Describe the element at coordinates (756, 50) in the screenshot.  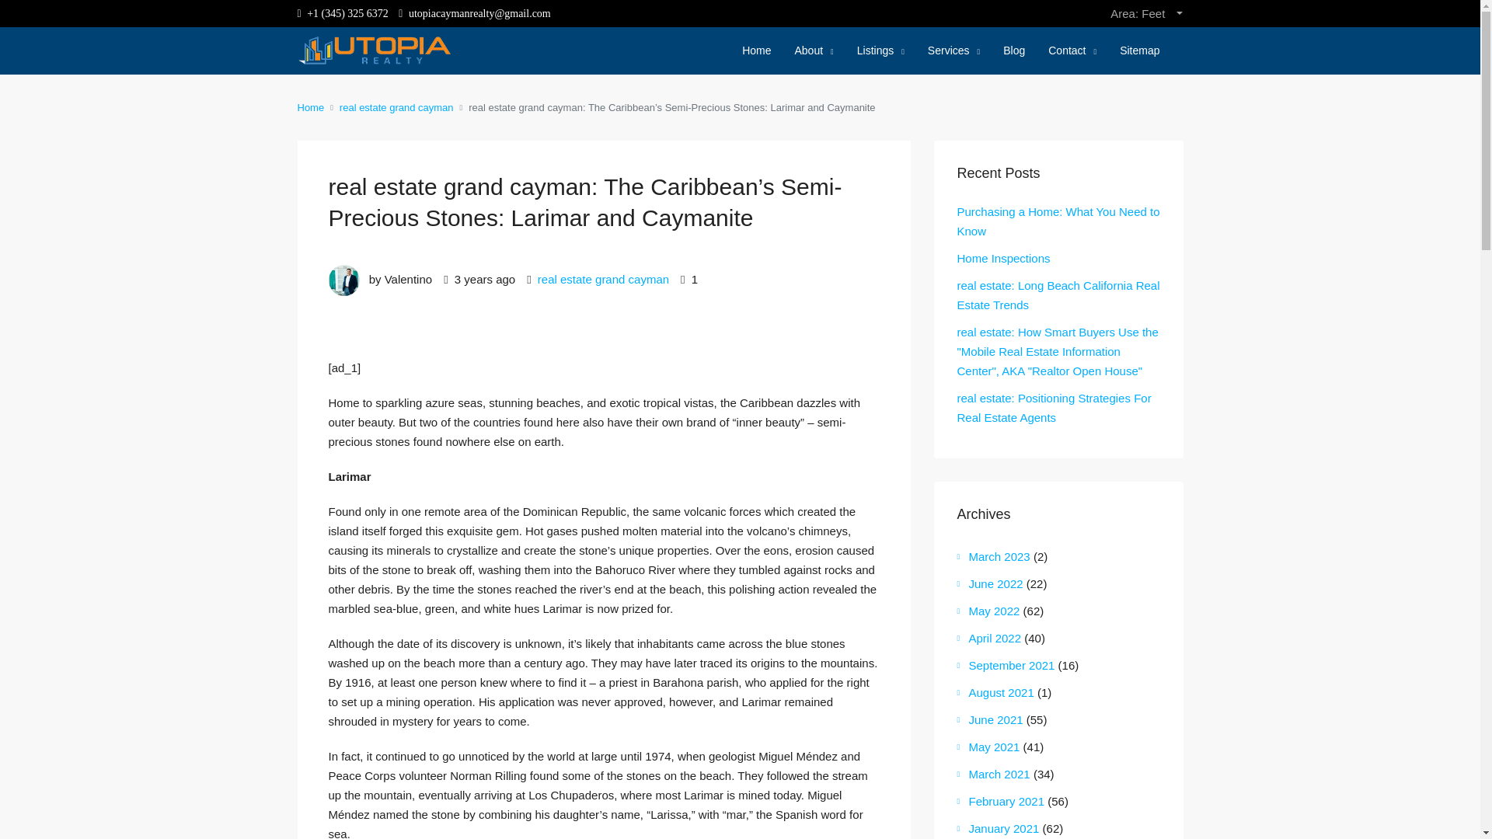
I see `Home` at that location.